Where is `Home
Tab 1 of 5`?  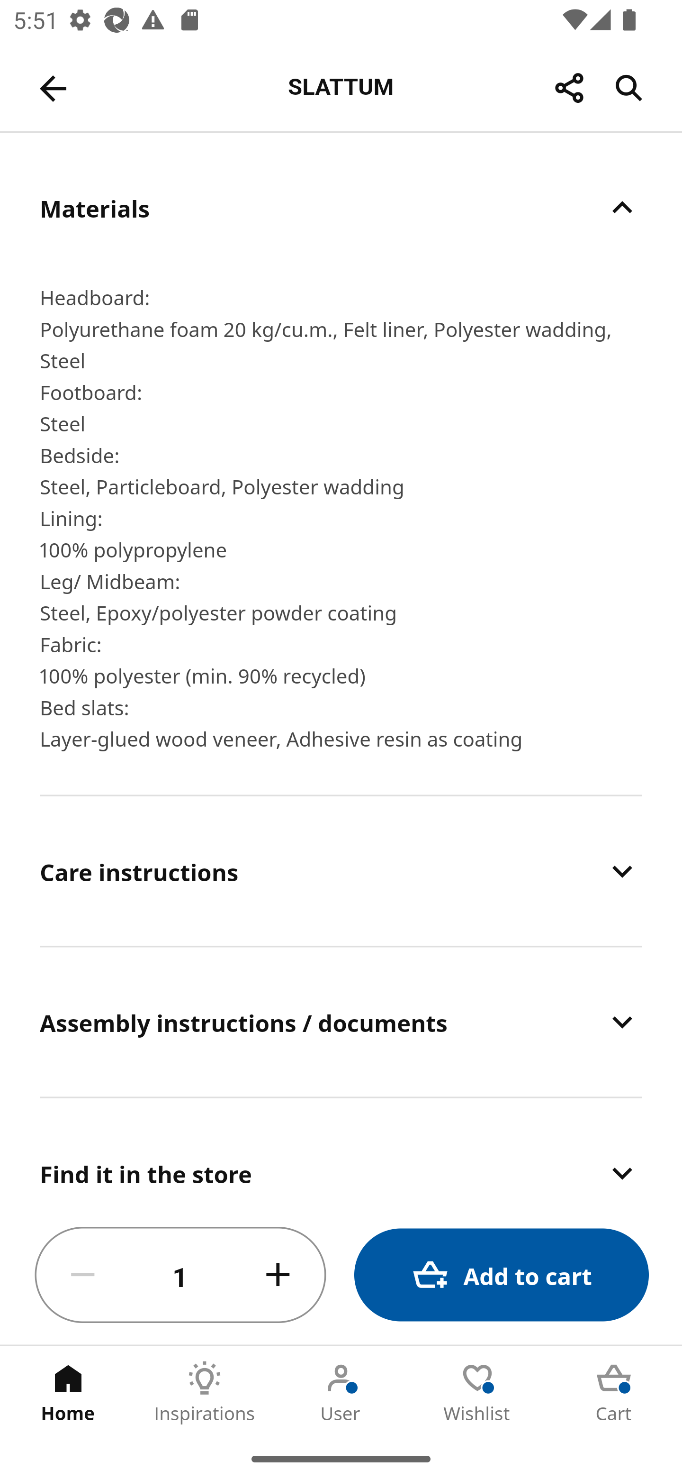
Home
Tab 1 of 5 is located at coordinates (68, 1392).